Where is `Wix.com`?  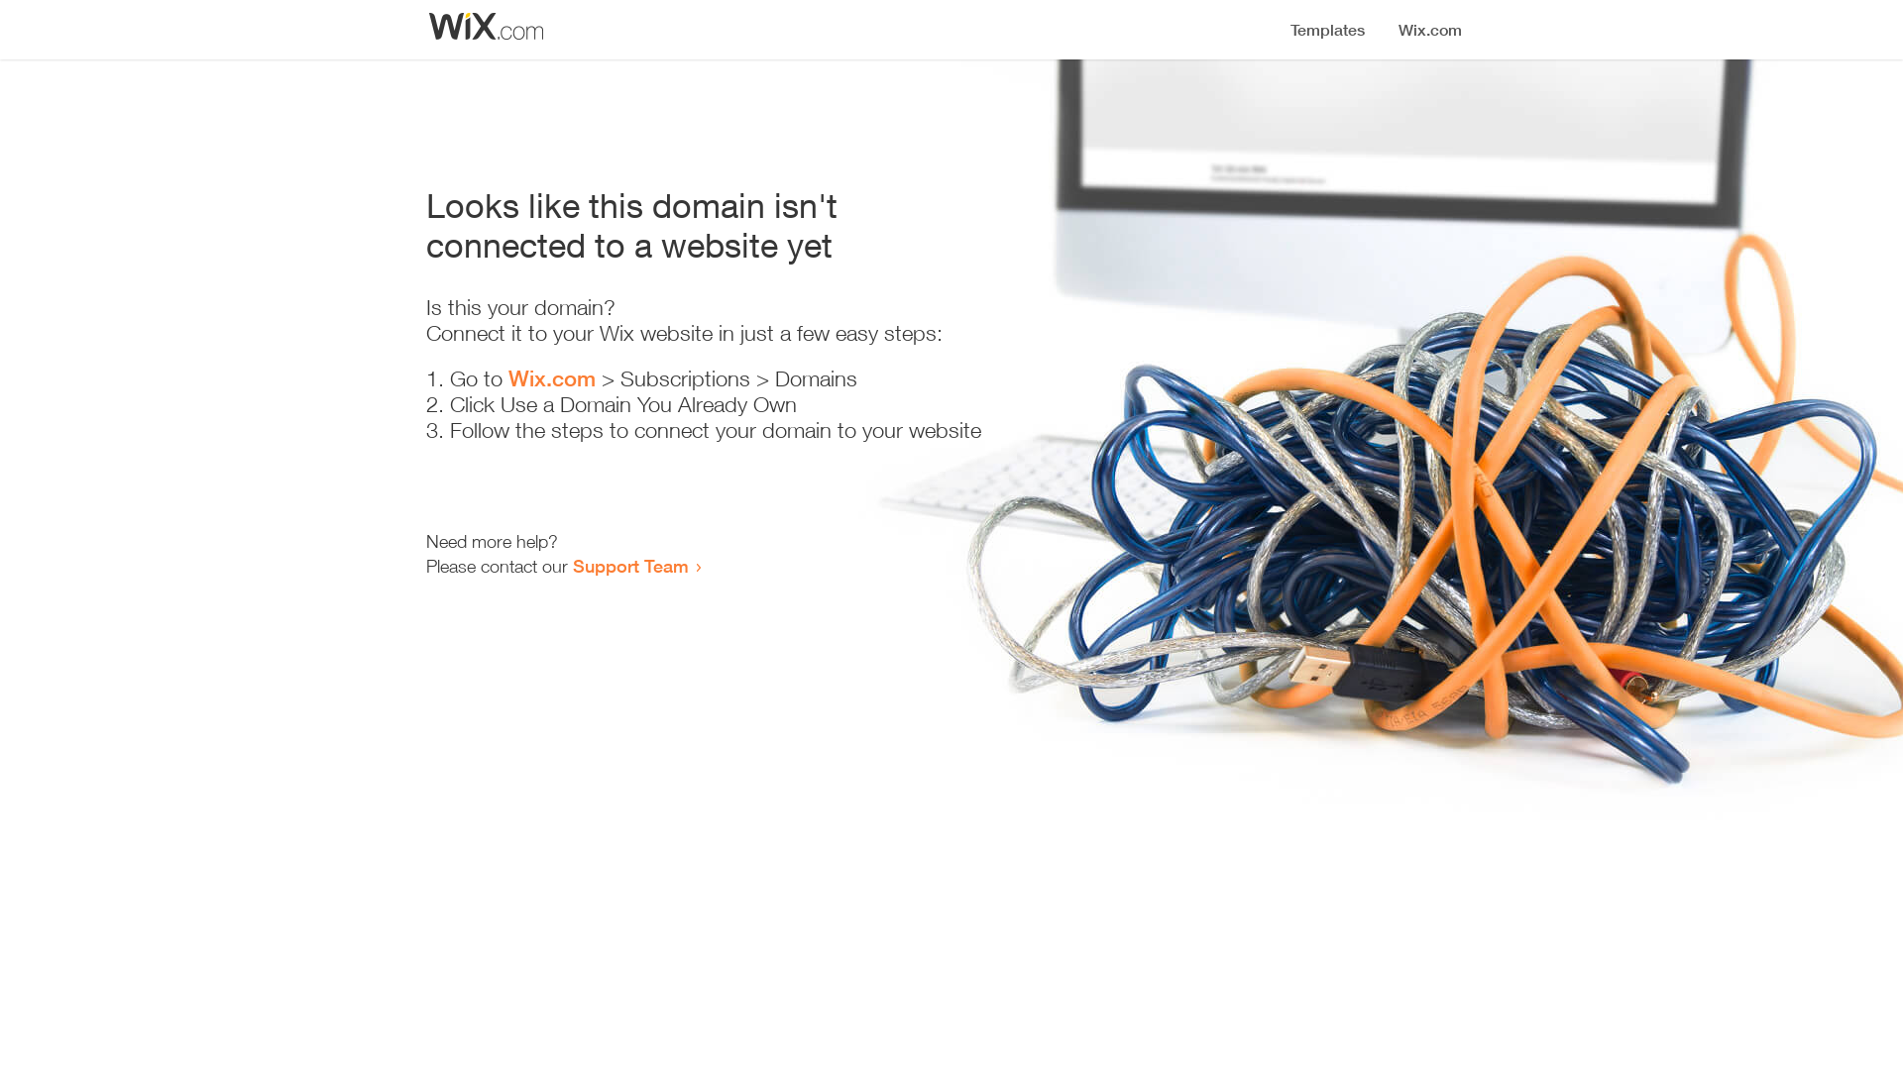 Wix.com is located at coordinates (552, 378).